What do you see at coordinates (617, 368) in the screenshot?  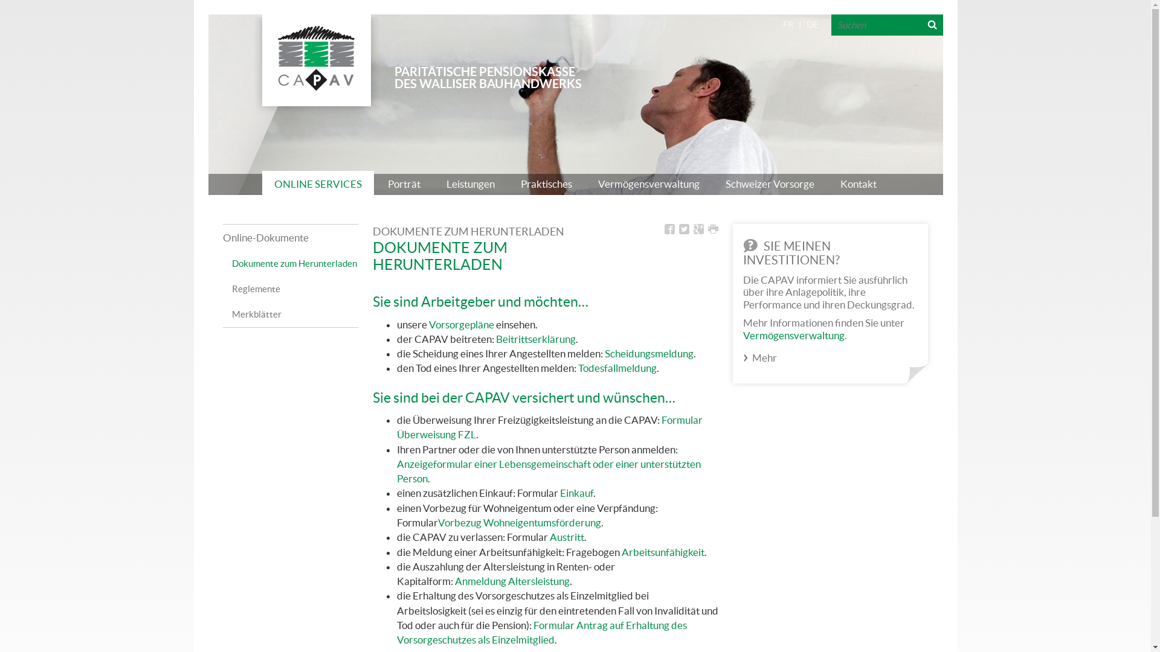 I see `Todesfallmeldung` at bounding box center [617, 368].